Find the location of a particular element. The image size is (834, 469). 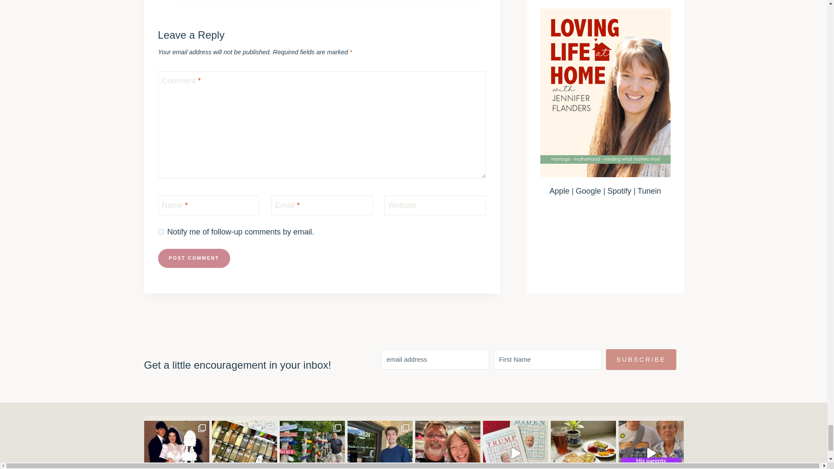

subscribe is located at coordinates (161, 232).